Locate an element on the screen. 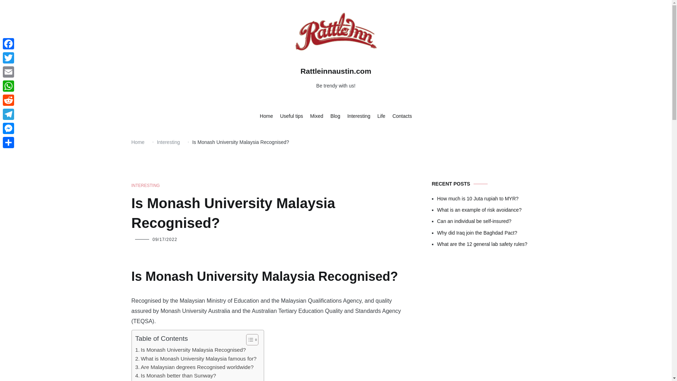 This screenshot has height=381, width=677. Life is located at coordinates (381, 116).